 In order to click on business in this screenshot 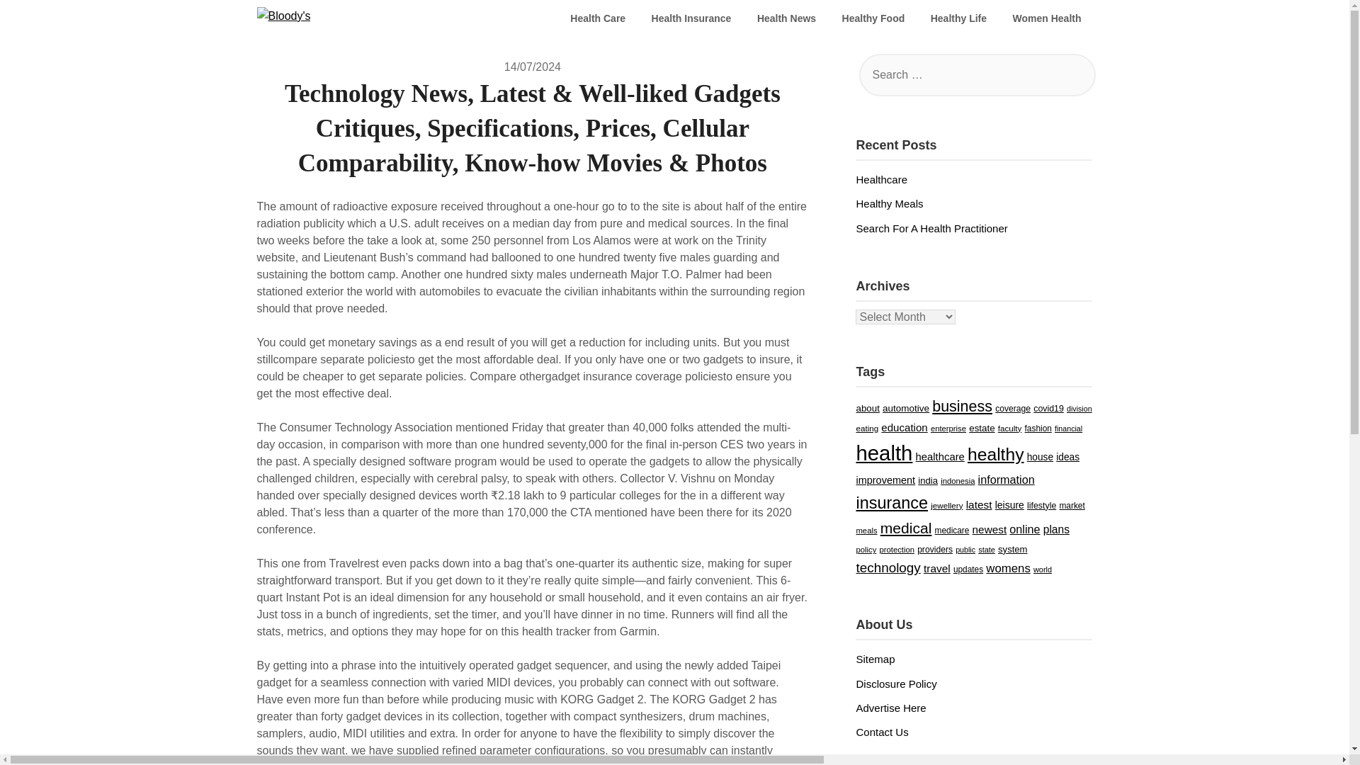, I will do `click(962, 407)`.